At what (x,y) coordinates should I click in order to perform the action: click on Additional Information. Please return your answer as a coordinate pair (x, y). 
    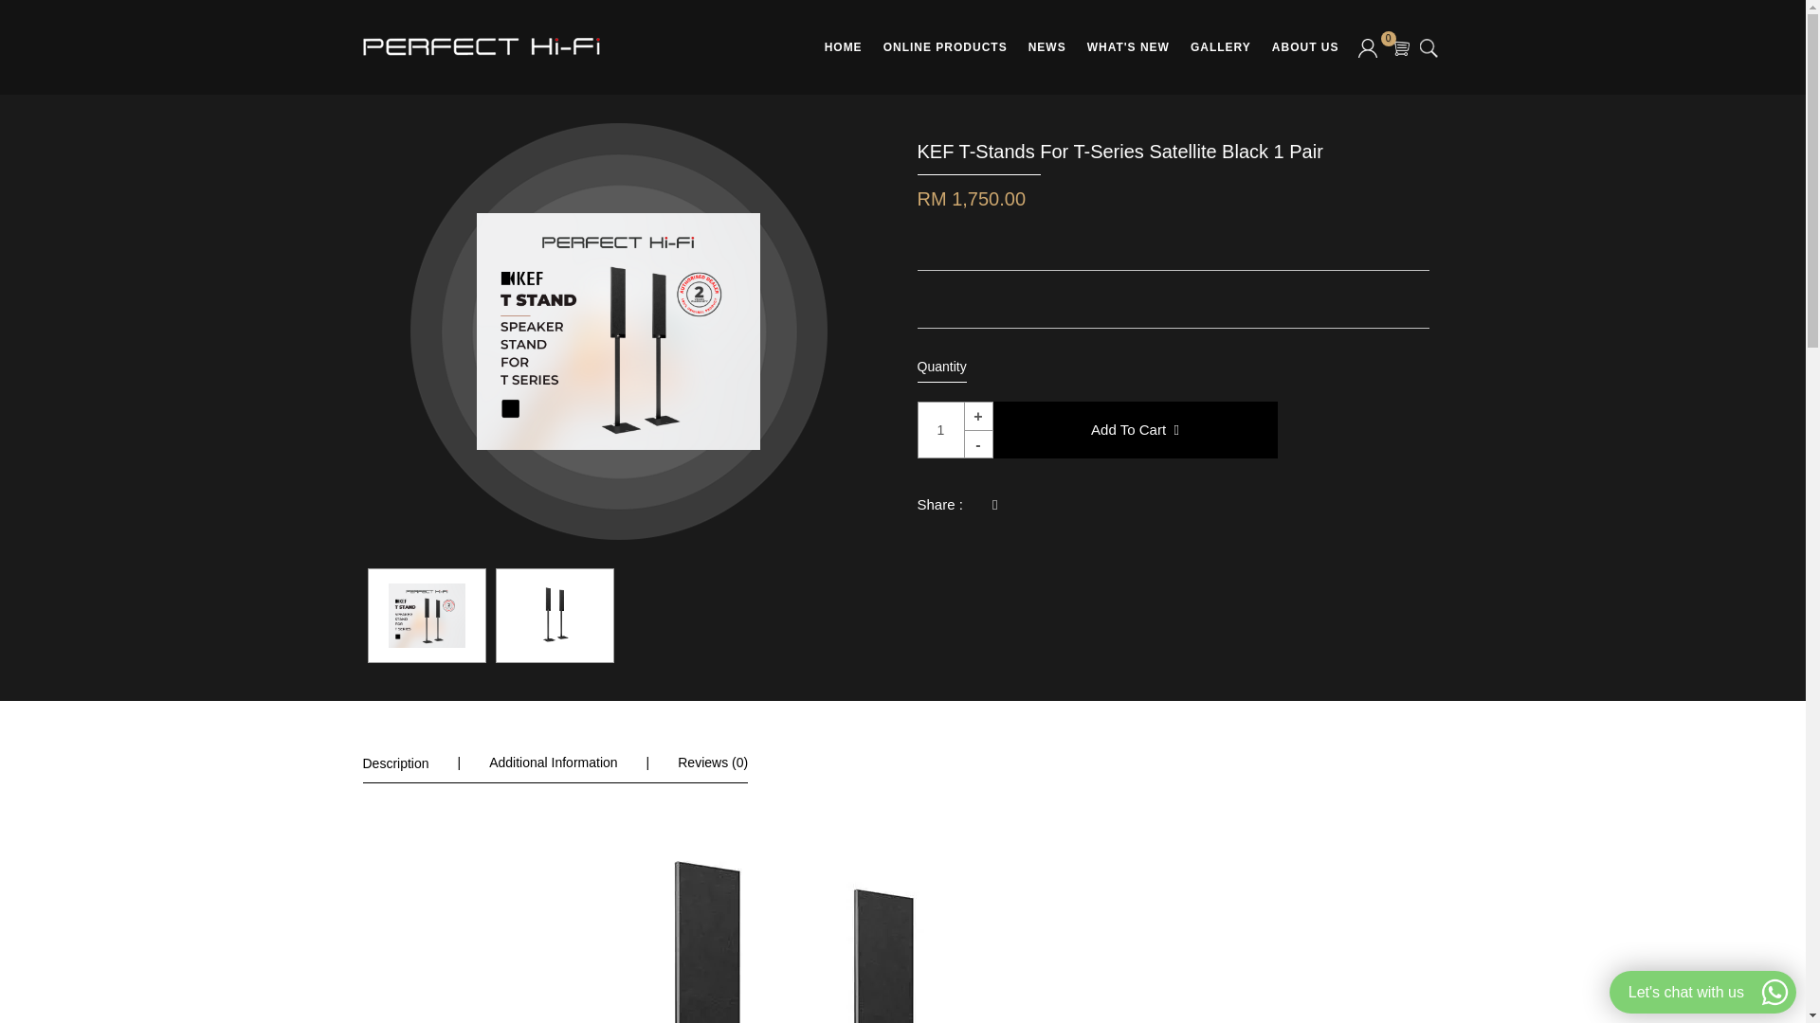
    Looking at the image, I should click on (553, 763).